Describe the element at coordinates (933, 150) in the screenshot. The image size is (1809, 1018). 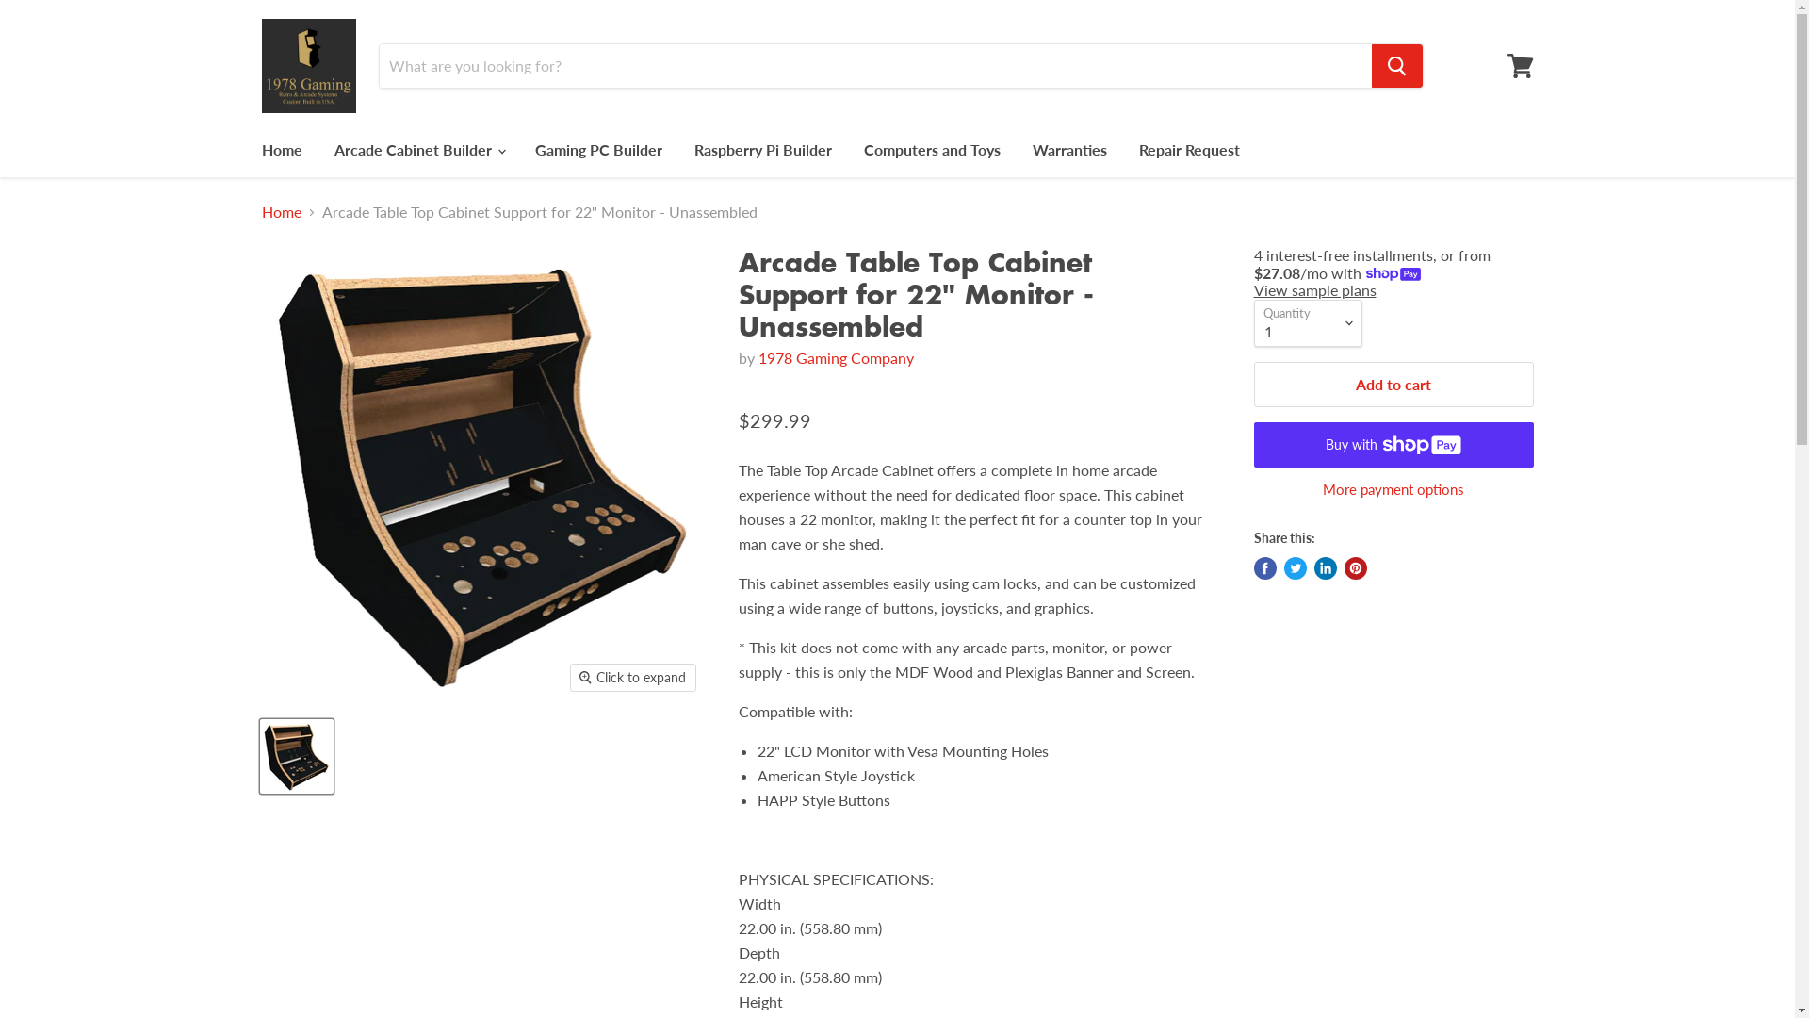
I see `Computers and Toys` at that location.